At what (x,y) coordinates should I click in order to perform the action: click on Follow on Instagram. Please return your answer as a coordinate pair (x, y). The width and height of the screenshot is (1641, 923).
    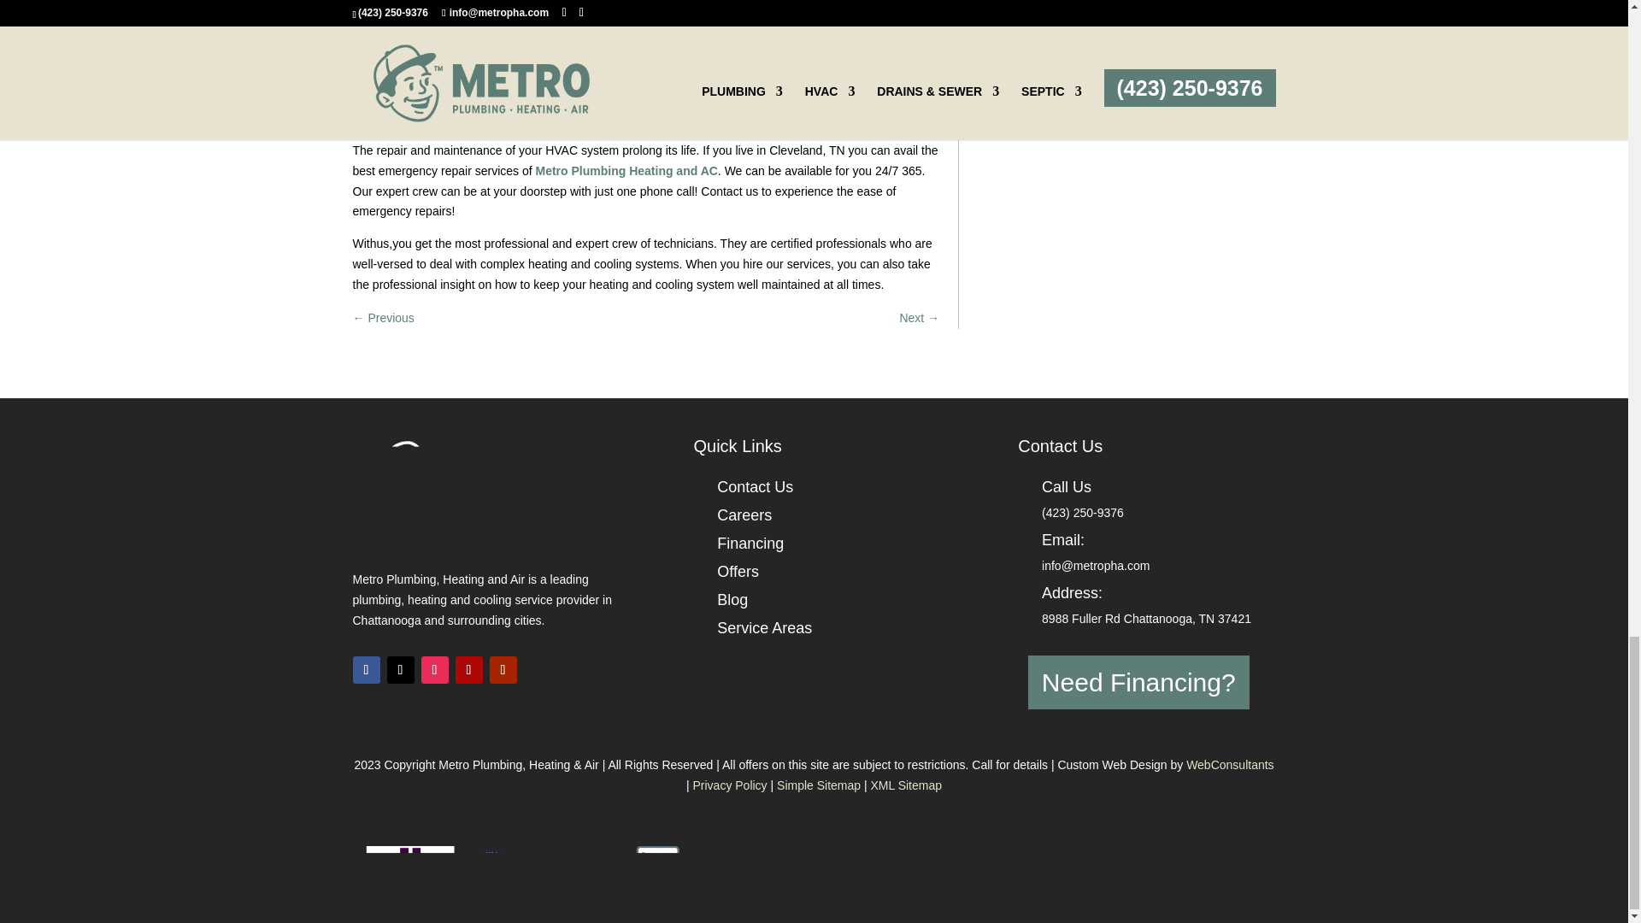
    Looking at the image, I should click on (434, 670).